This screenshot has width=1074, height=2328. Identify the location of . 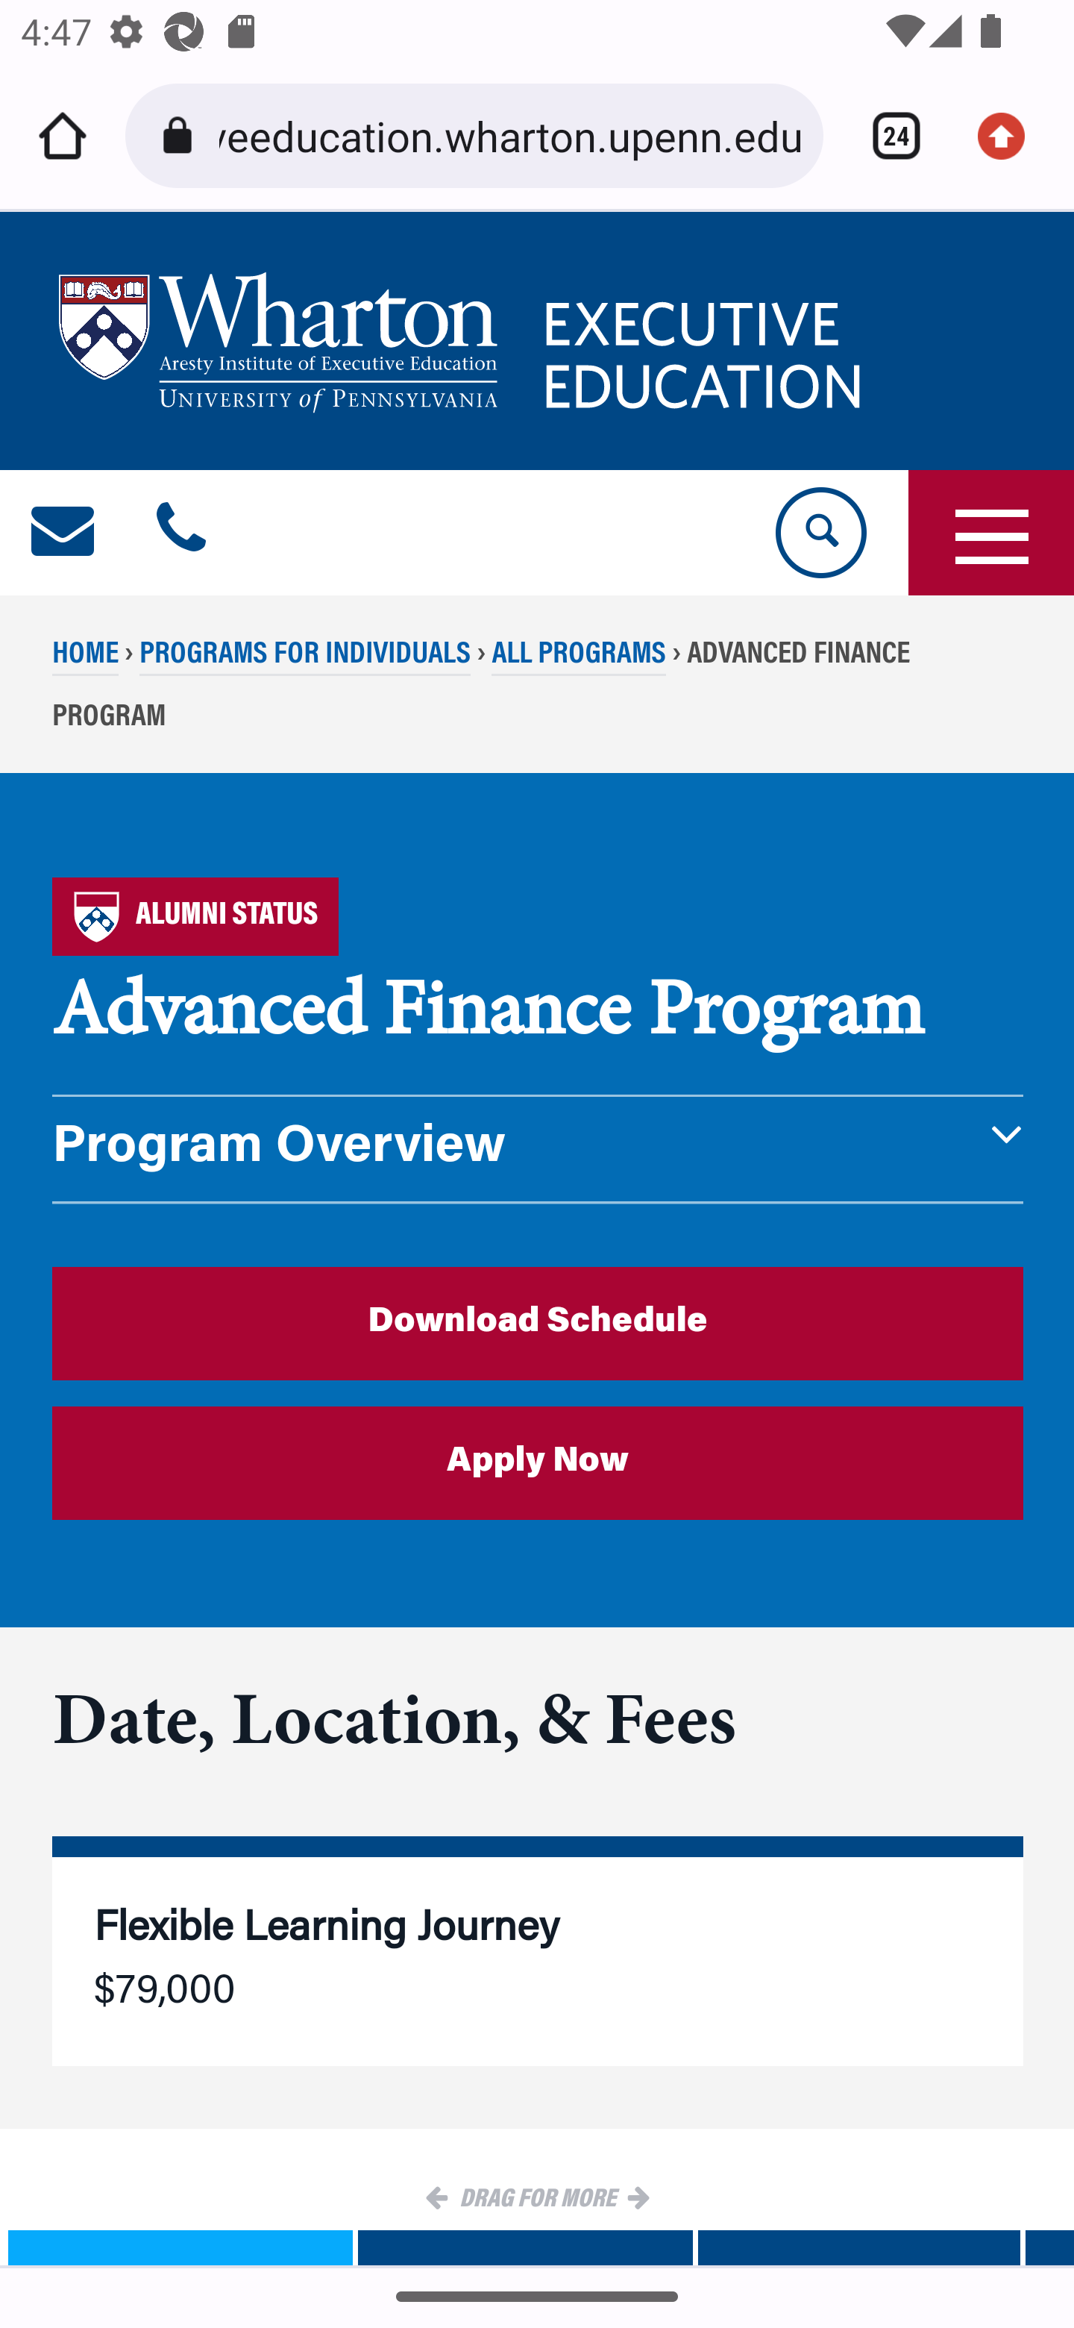
(64, 533).